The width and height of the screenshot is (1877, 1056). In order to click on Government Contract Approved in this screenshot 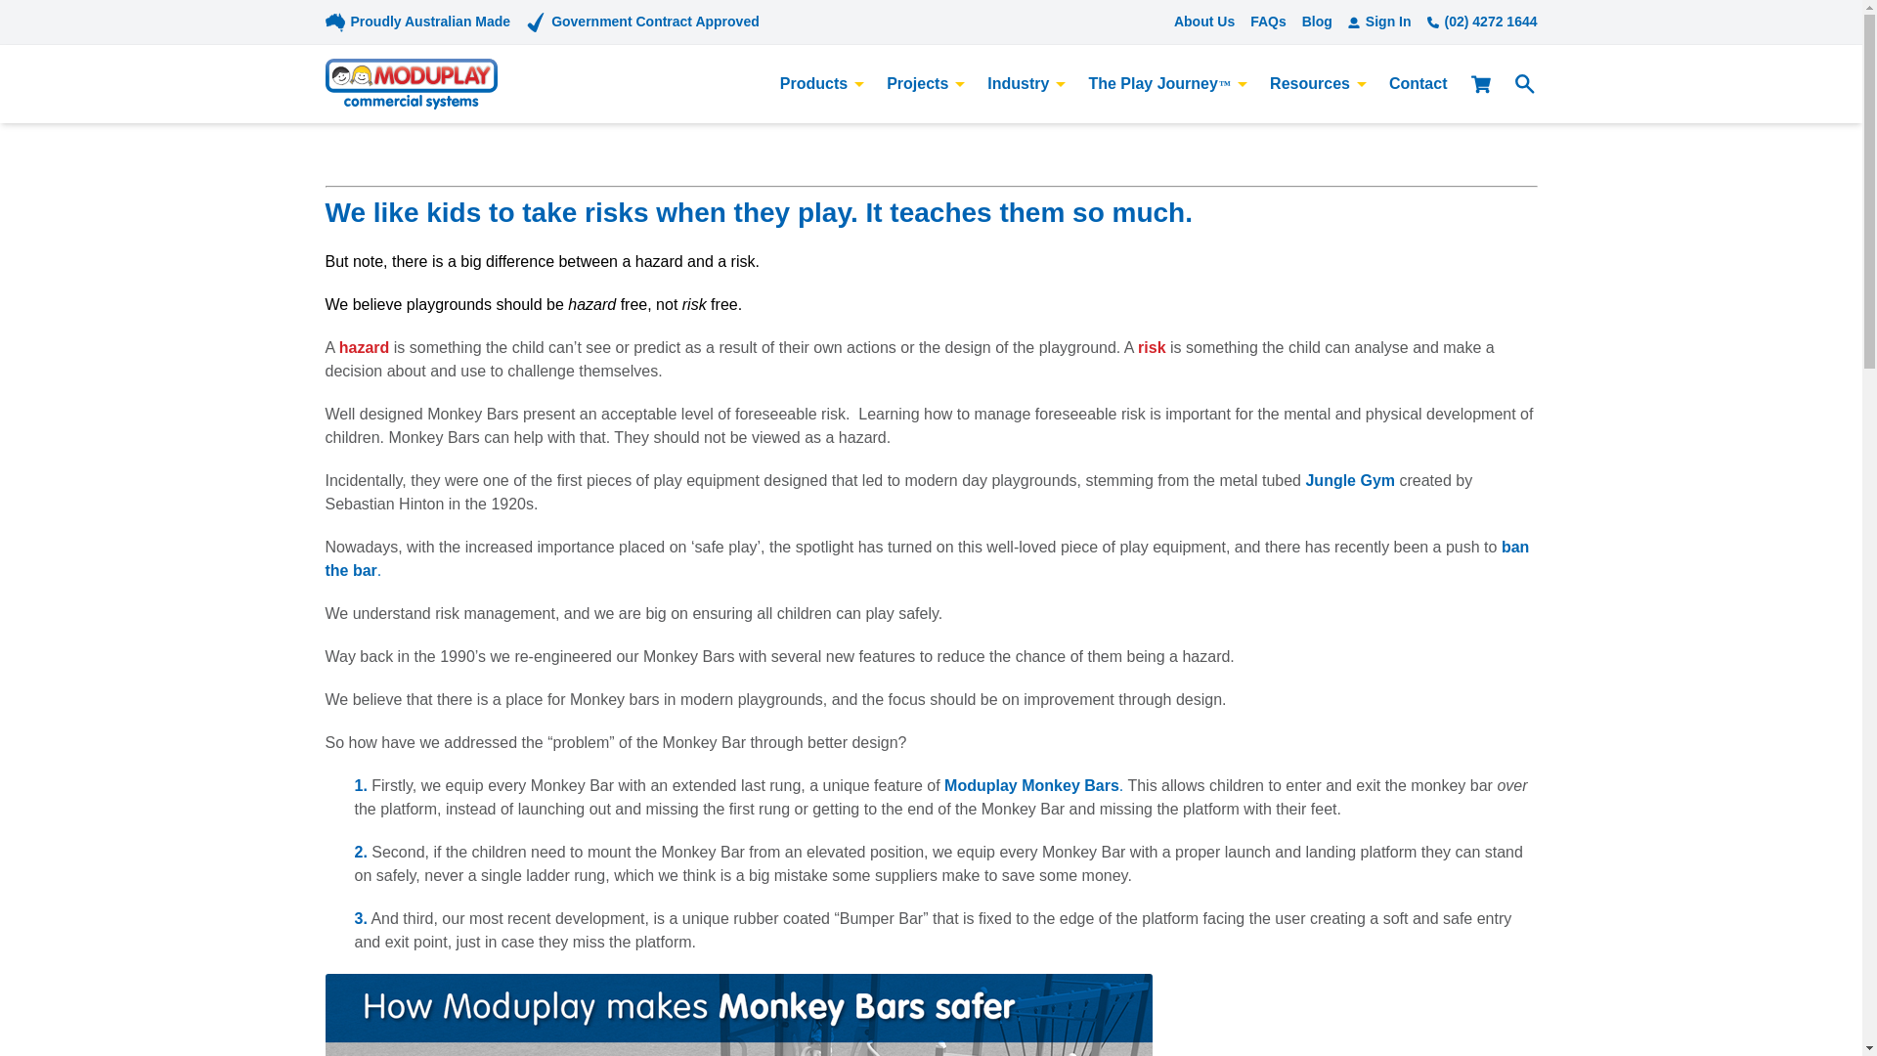, I will do `click(655, 22)`.